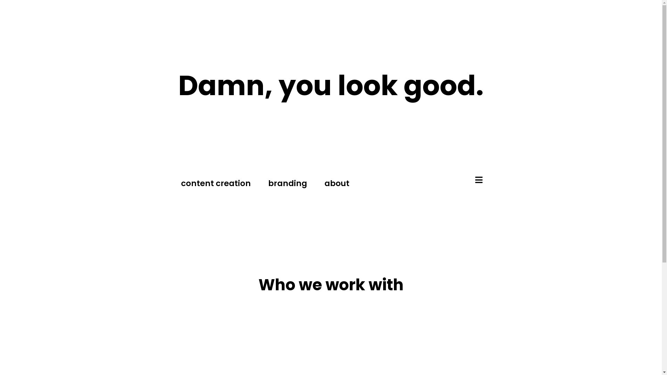 The width and height of the screenshot is (667, 375). Describe the element at coordinates (216, 184) in the screenshot. I see `content creation` at that location.